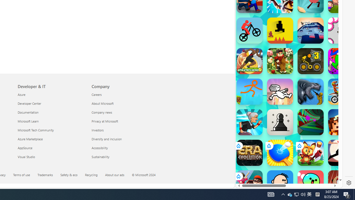 The width and height of the screenshot is (355, 200). Describe the element at coordinates (311, 31) in the screenshot. I see `Big Tower Tiny Square` at that location.